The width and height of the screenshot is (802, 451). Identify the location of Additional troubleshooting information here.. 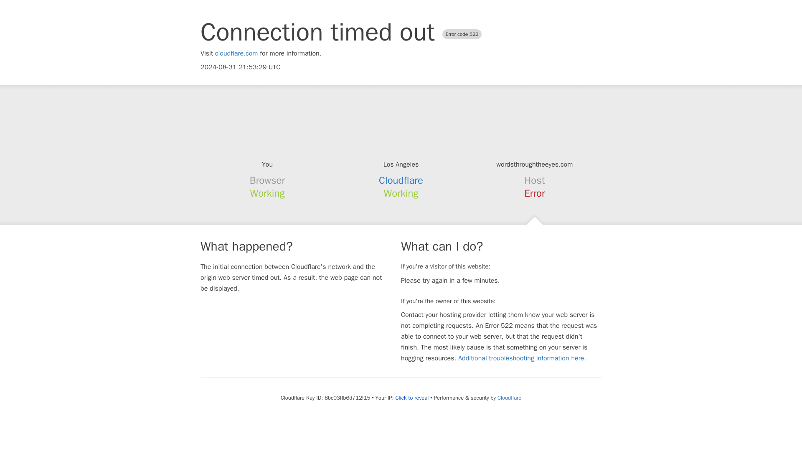
(522, 358).